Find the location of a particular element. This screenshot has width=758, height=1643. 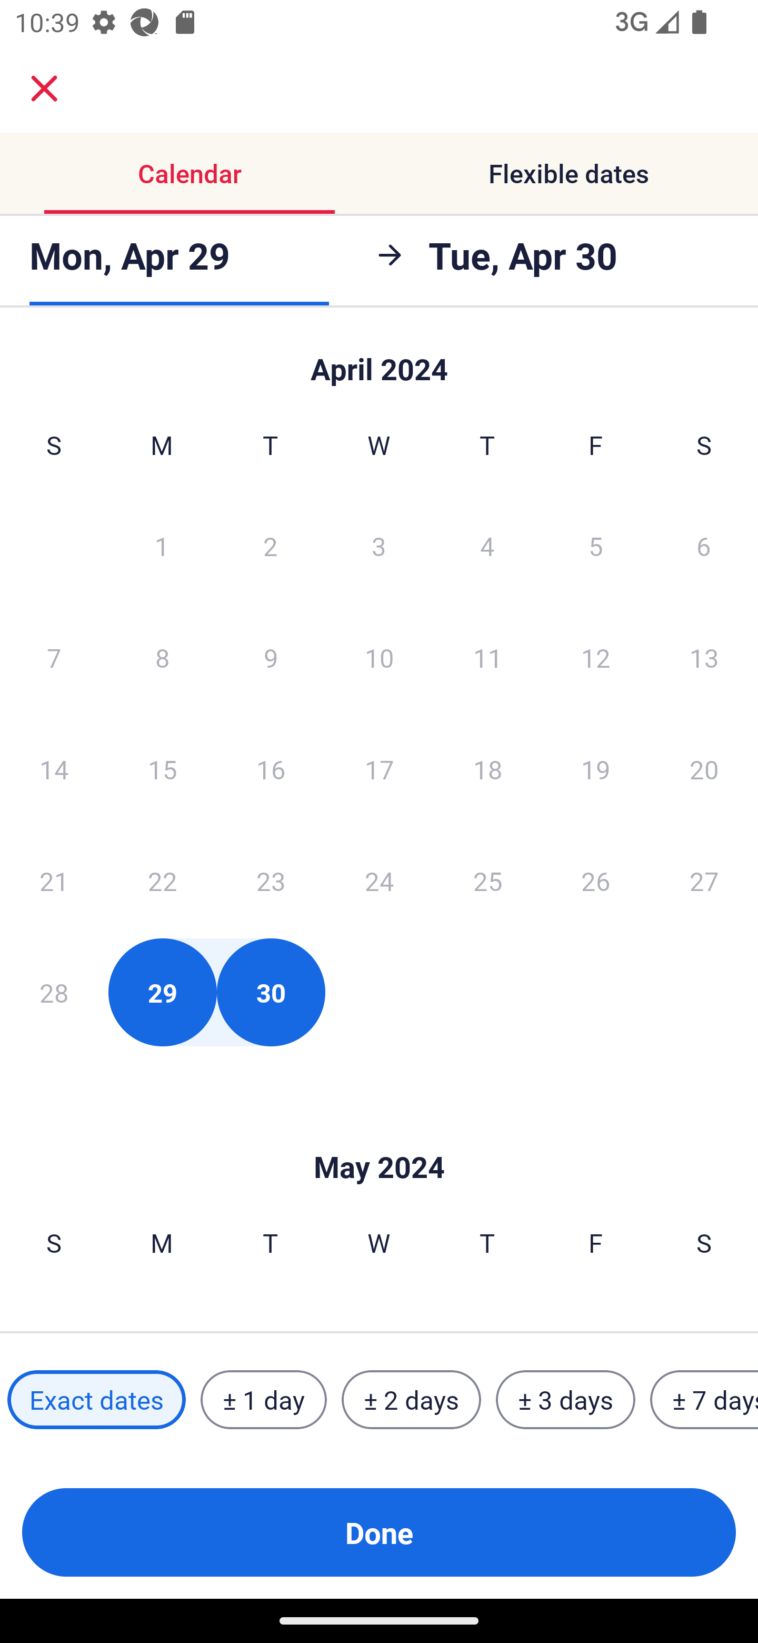

3 Wednesday, April 3, 2024 is located at coordinates (379, 545).